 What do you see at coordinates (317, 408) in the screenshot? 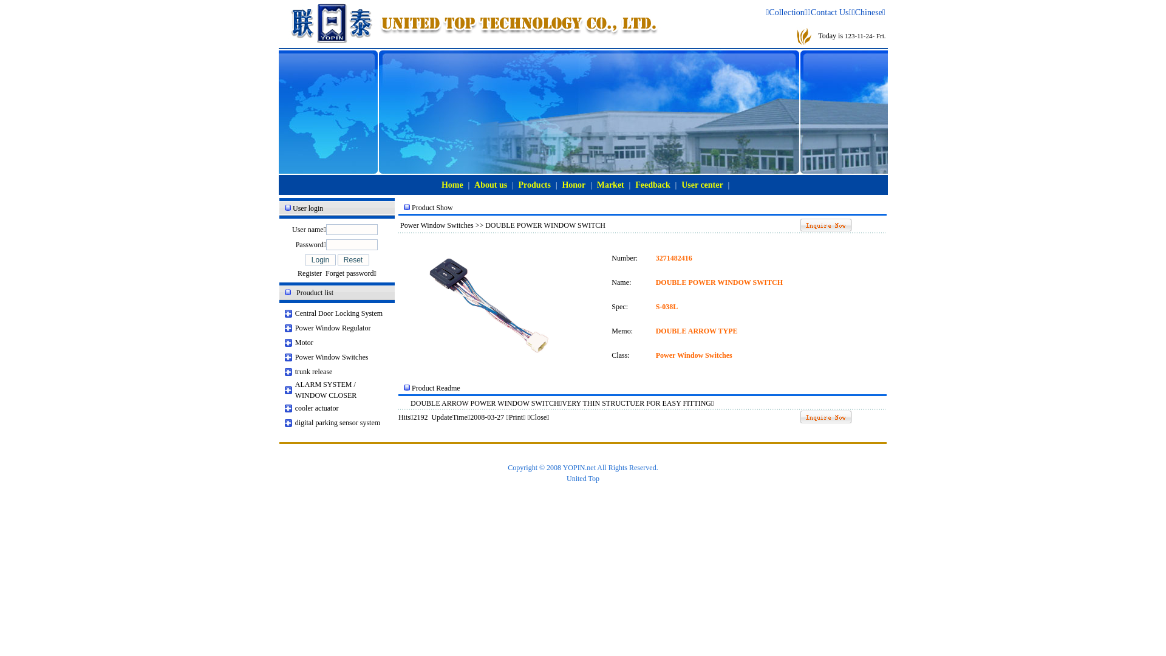
I see `cooler actuator` at bounding box center [317, 408].